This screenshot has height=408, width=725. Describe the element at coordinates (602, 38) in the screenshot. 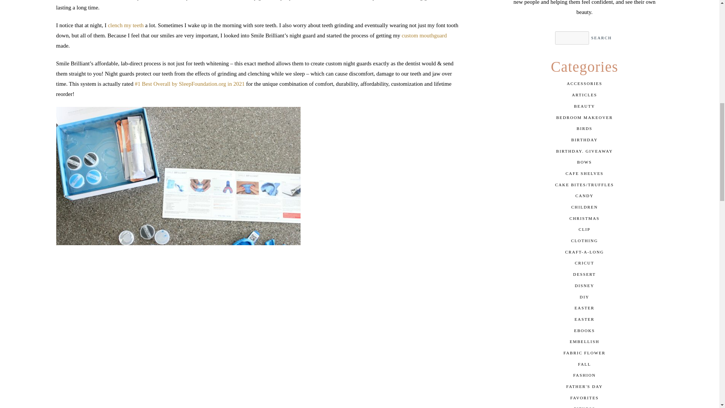

I see `Search` at that location.